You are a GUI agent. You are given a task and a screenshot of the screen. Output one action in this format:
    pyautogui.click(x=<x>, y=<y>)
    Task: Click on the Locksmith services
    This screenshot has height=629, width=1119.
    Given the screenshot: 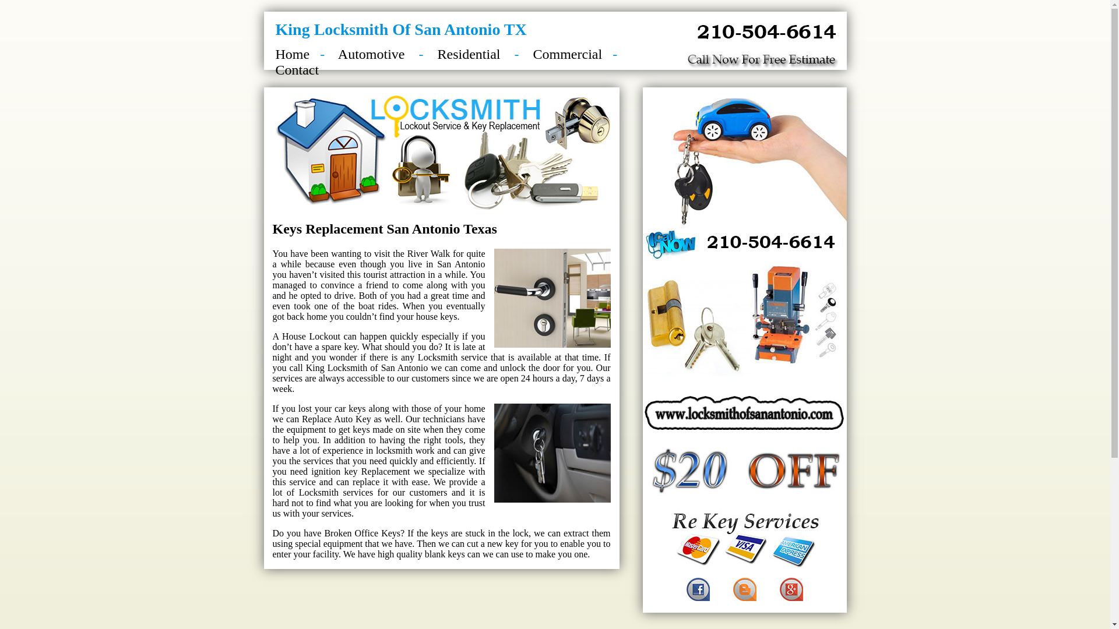 What is the action you would take?
    pyautogui.click(x=336, y=493)
    